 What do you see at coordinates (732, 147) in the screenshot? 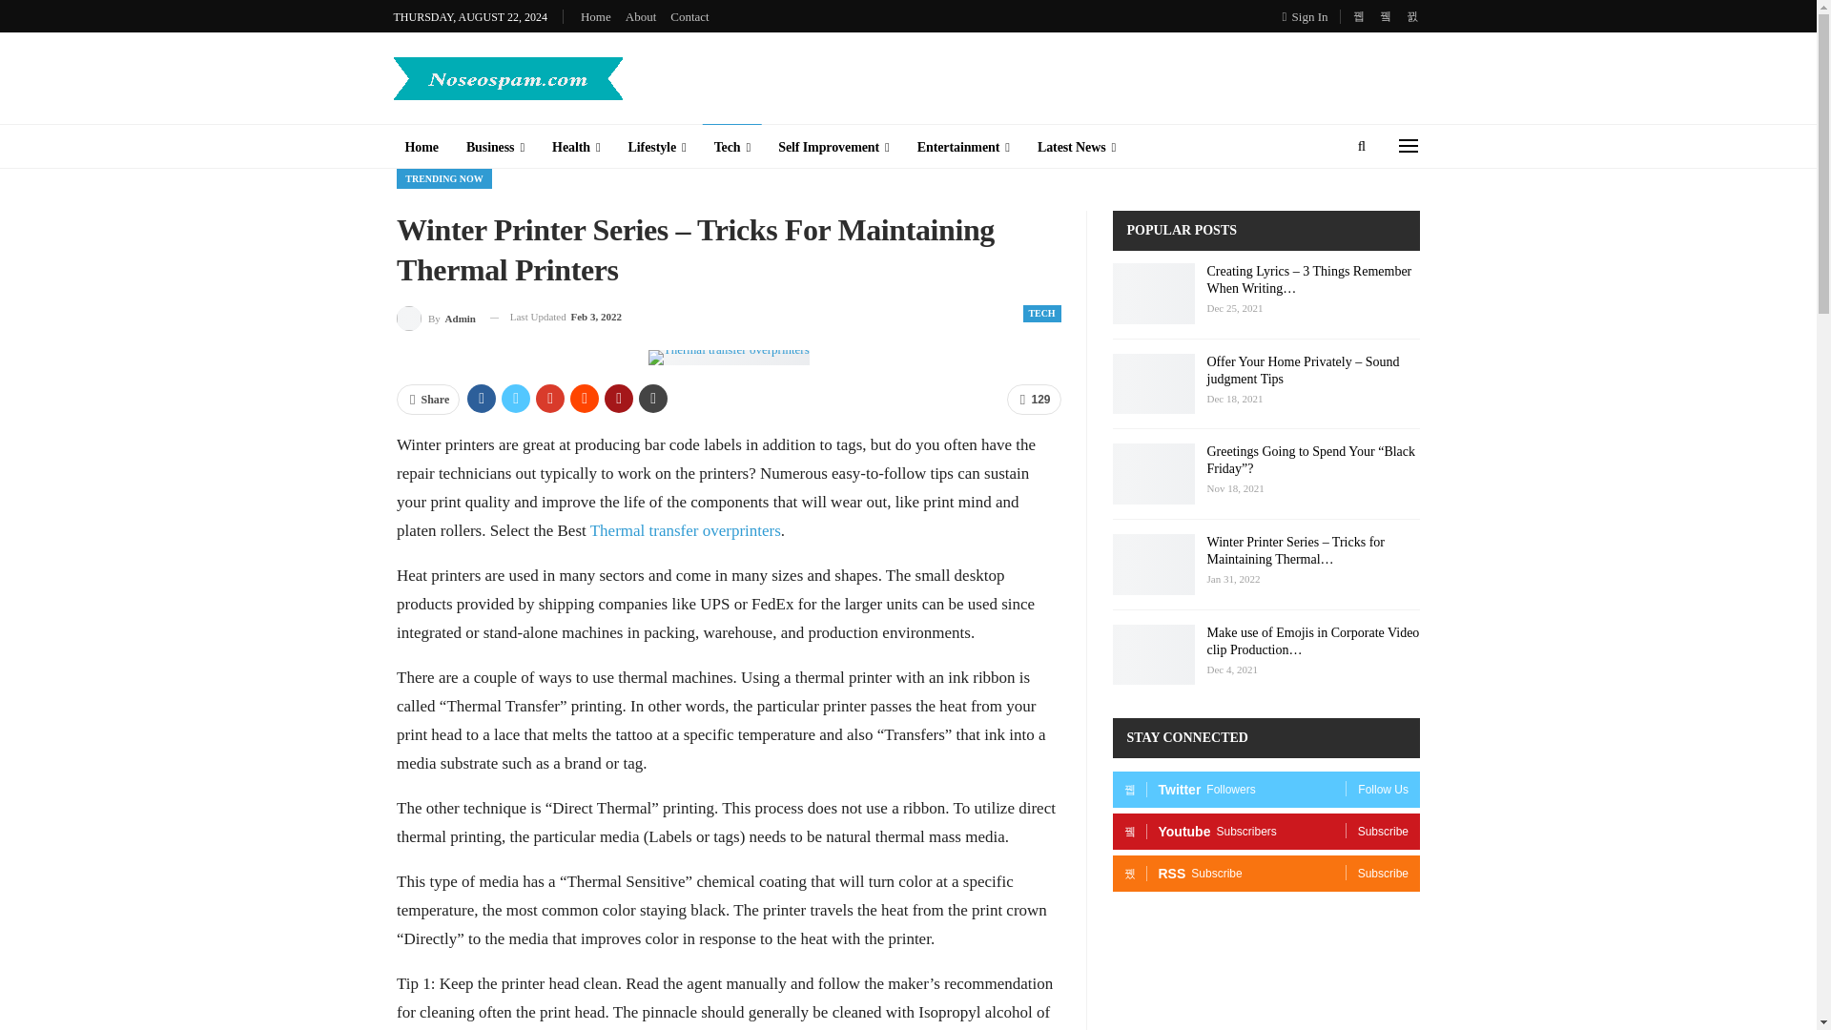
I see `Tech` at bounding box center [732, 147].